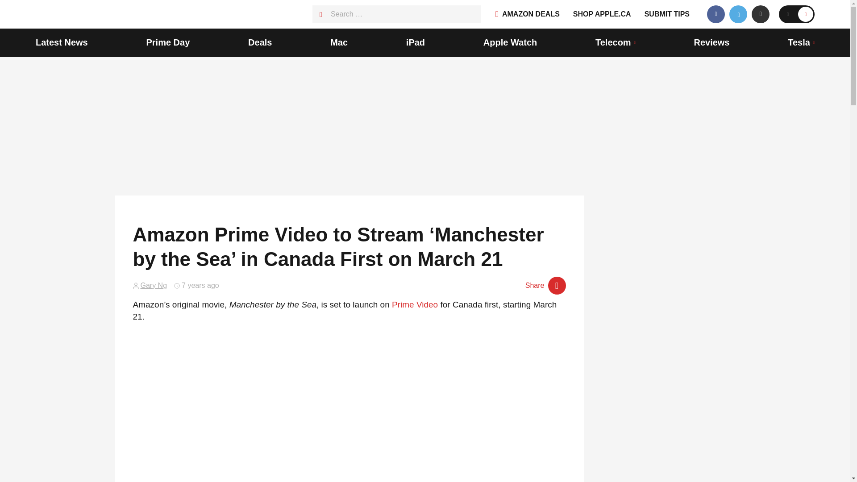 This screenshot has width=857, height=482. What do you see at coordinates (339, 43) in the screenshot?
I see `Mac` at bounding box center [339, 43].